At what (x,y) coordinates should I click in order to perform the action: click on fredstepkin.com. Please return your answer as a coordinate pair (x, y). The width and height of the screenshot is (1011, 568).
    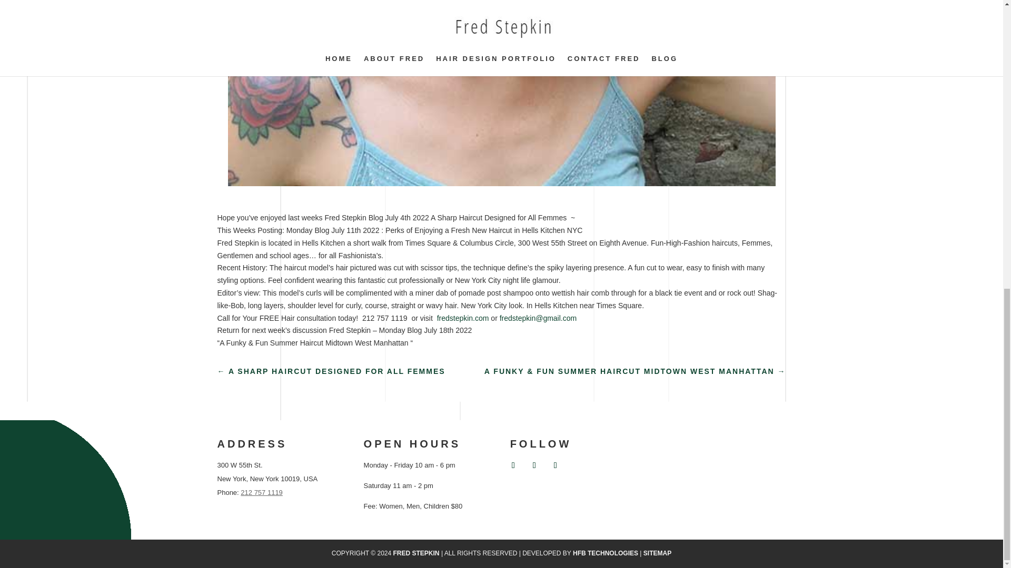
    Looking at the image, I should click on (463, 318).